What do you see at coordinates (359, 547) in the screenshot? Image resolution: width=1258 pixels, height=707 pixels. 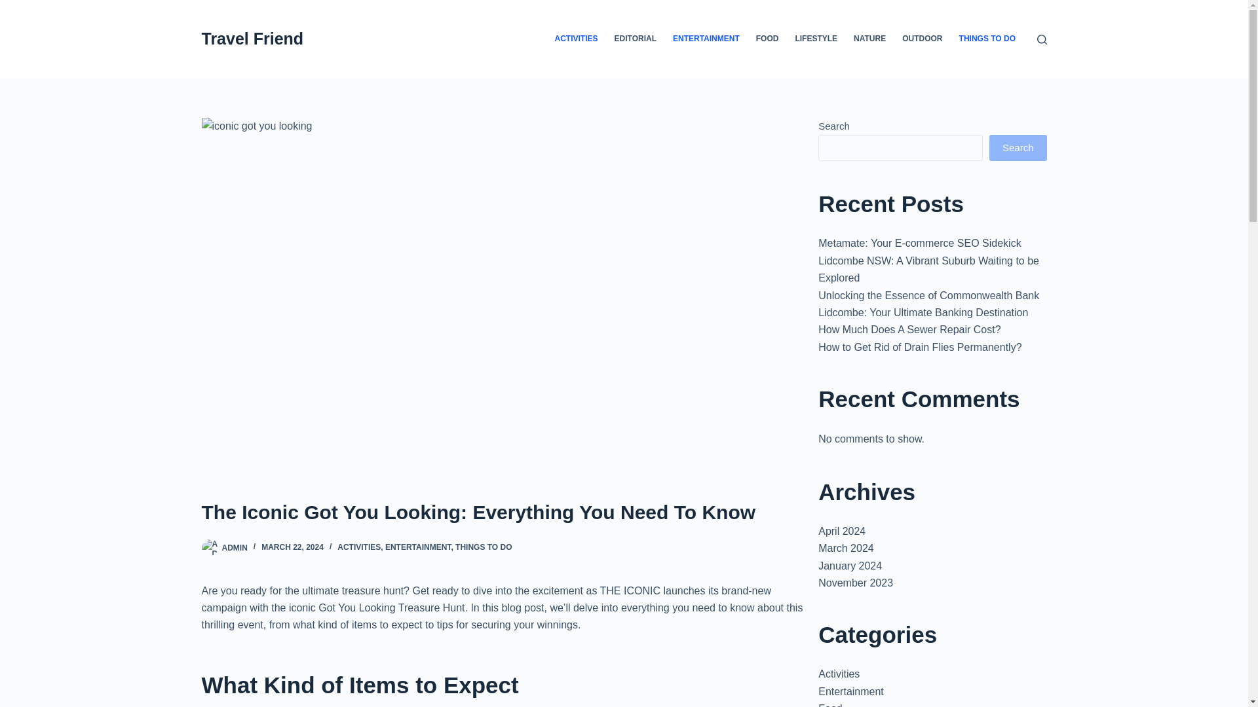 I see `ACTIVITIES` at bounding box center [359, 547].